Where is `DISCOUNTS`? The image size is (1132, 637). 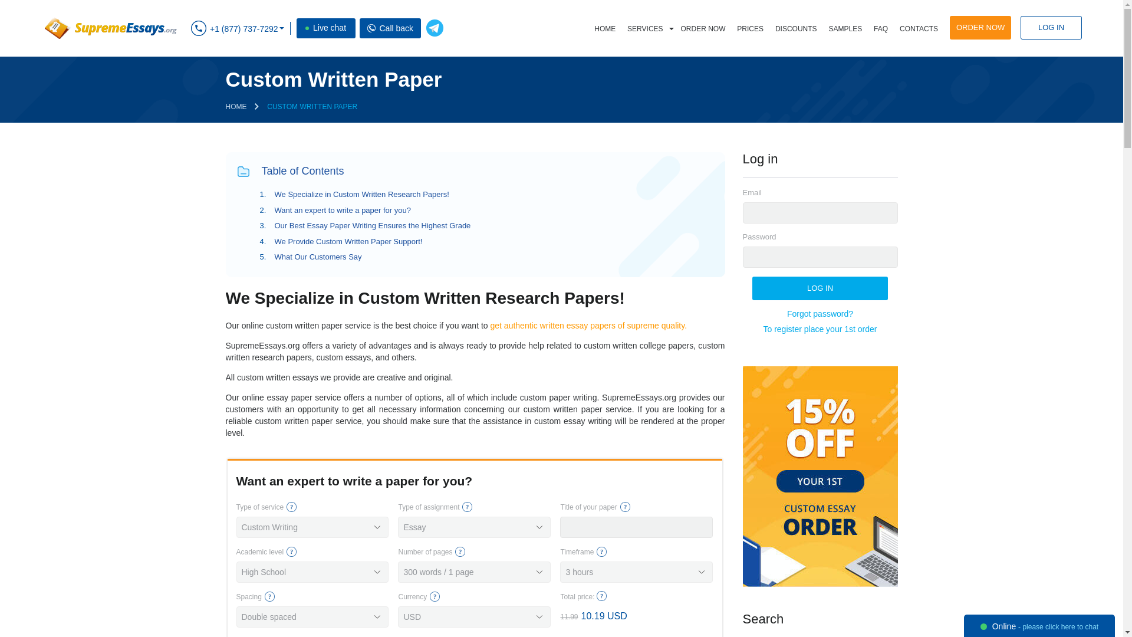 DISCOUNTS is located at coordinates (796, 29).